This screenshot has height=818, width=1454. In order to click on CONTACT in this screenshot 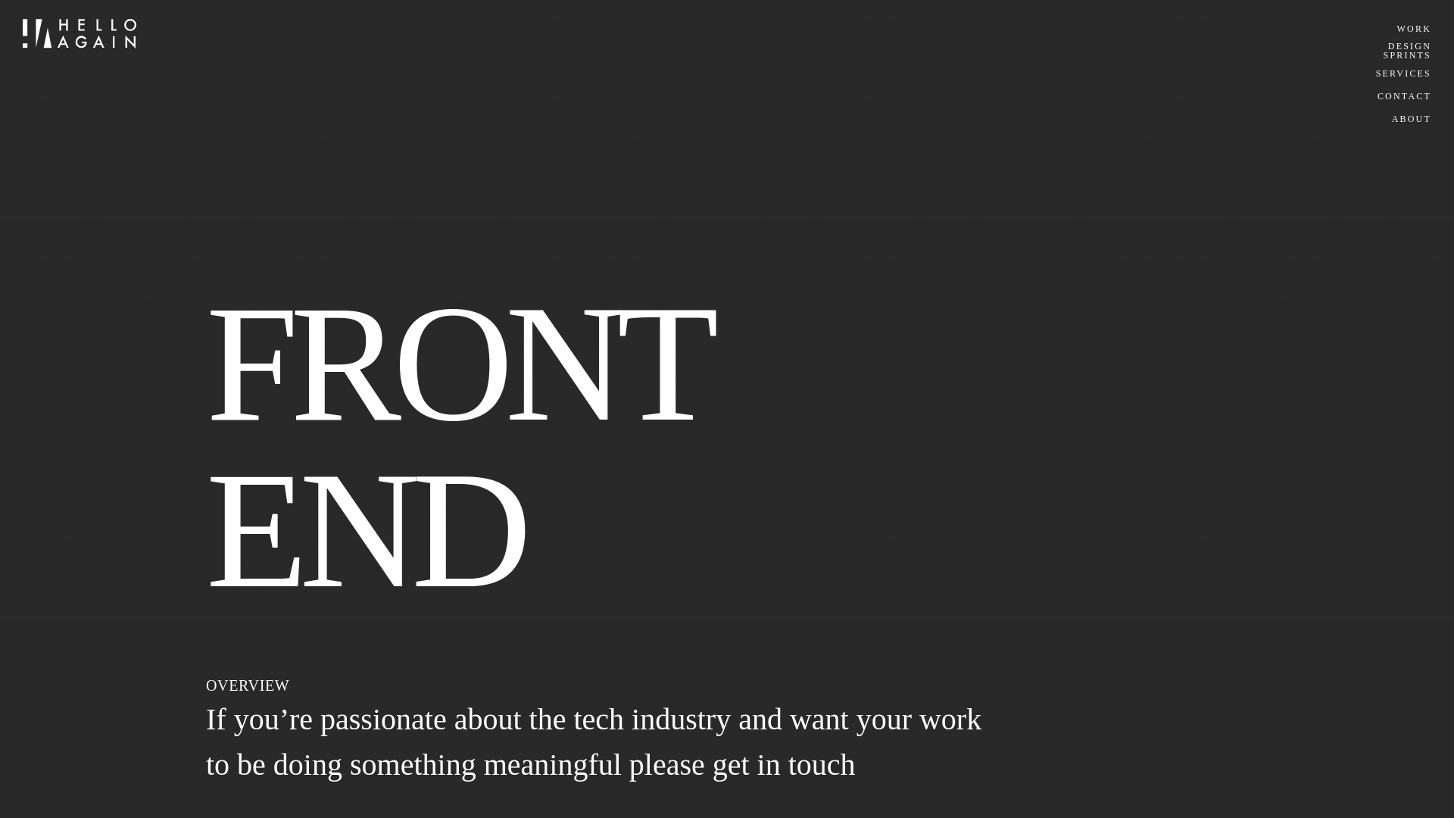, I will do `click(1404, 95)`.